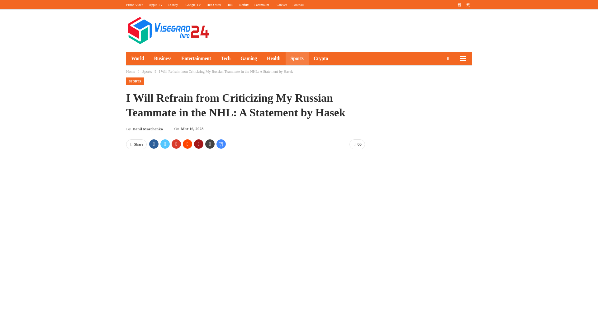 This screenshot has width=598, height=336. What do you see at coordinates (145, 129) in the screenshot?
I see `Browse Author Articles` at bounding box center [145, 129].